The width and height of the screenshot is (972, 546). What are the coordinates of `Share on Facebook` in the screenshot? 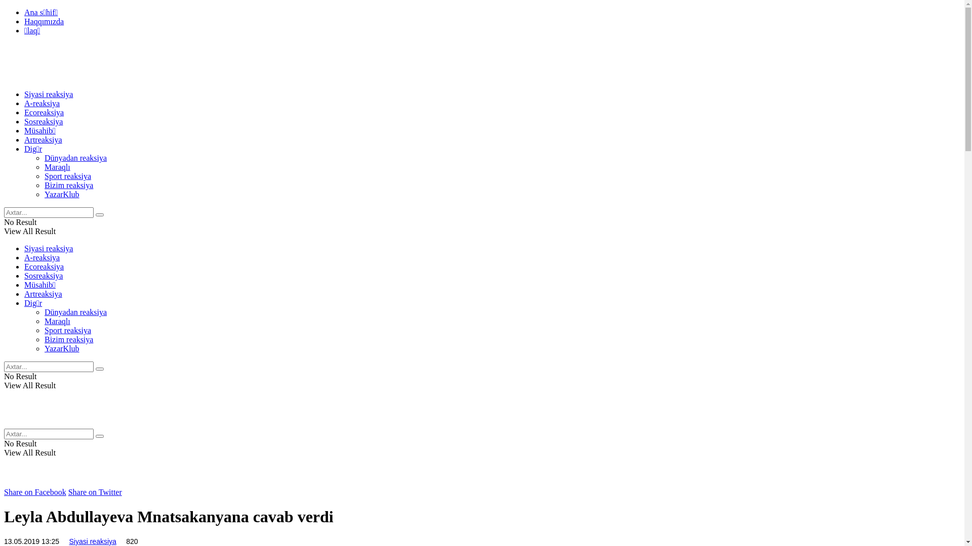 It's located at (35, 492).